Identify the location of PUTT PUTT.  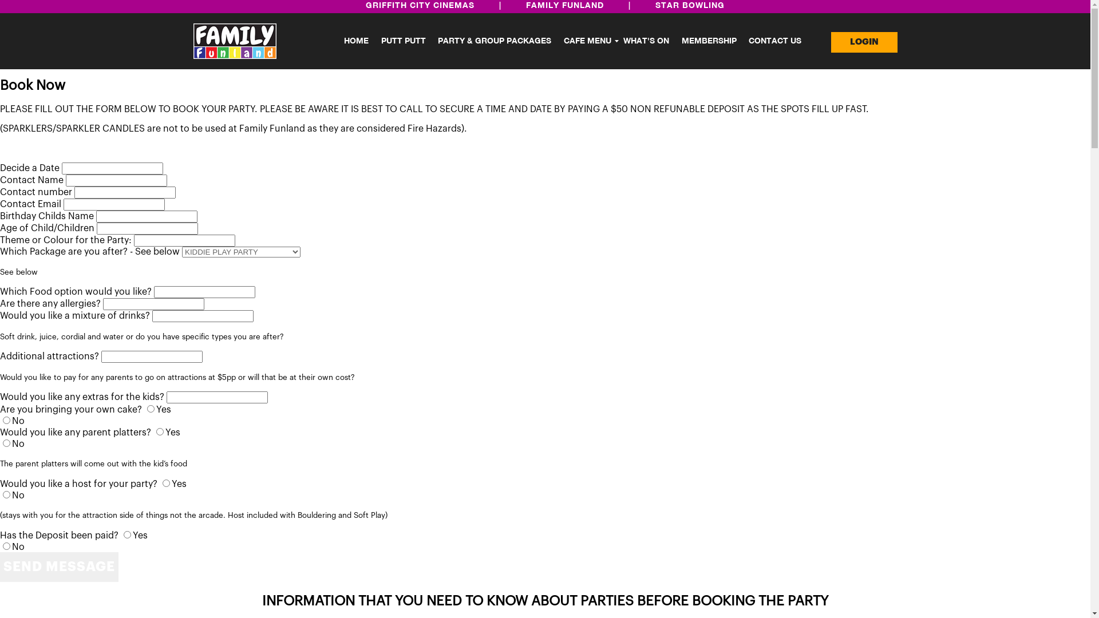
(404, 41).